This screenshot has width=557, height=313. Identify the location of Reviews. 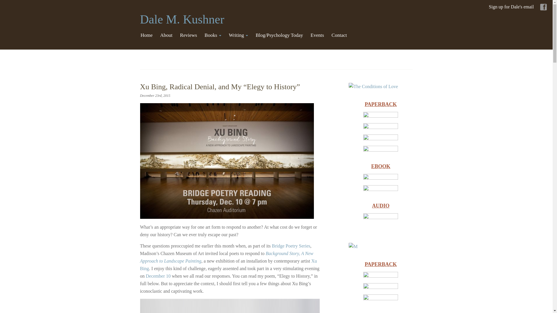
(189, 35).